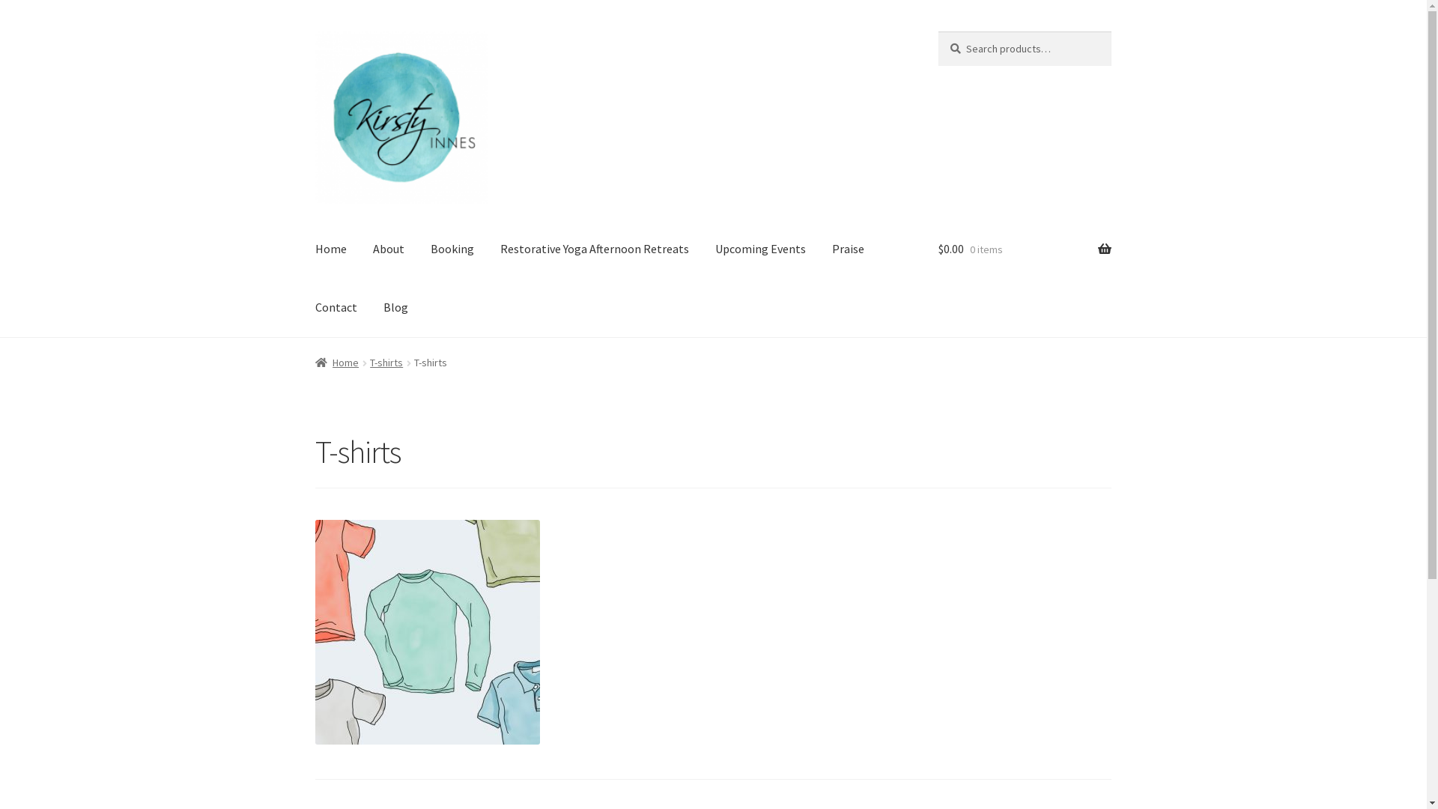 The image size is (1438, 809). Describe the element at coordinates (938, 31) in the screenshot. I see `Search` at that location.